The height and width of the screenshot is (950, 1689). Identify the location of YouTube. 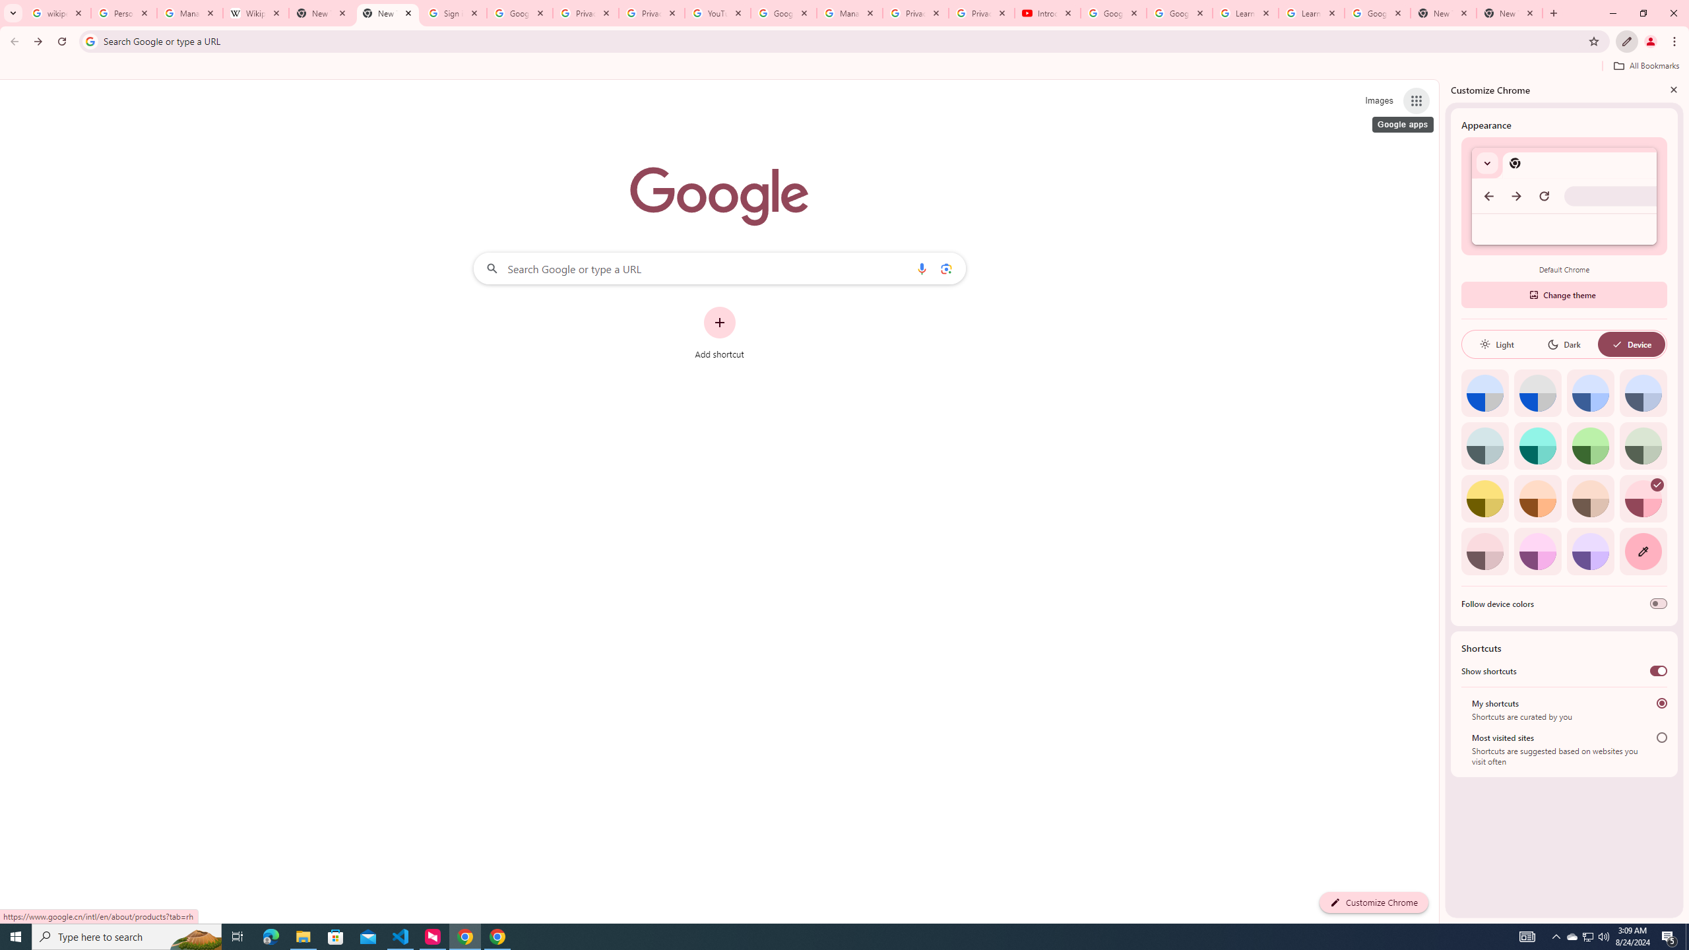
(718, 13).